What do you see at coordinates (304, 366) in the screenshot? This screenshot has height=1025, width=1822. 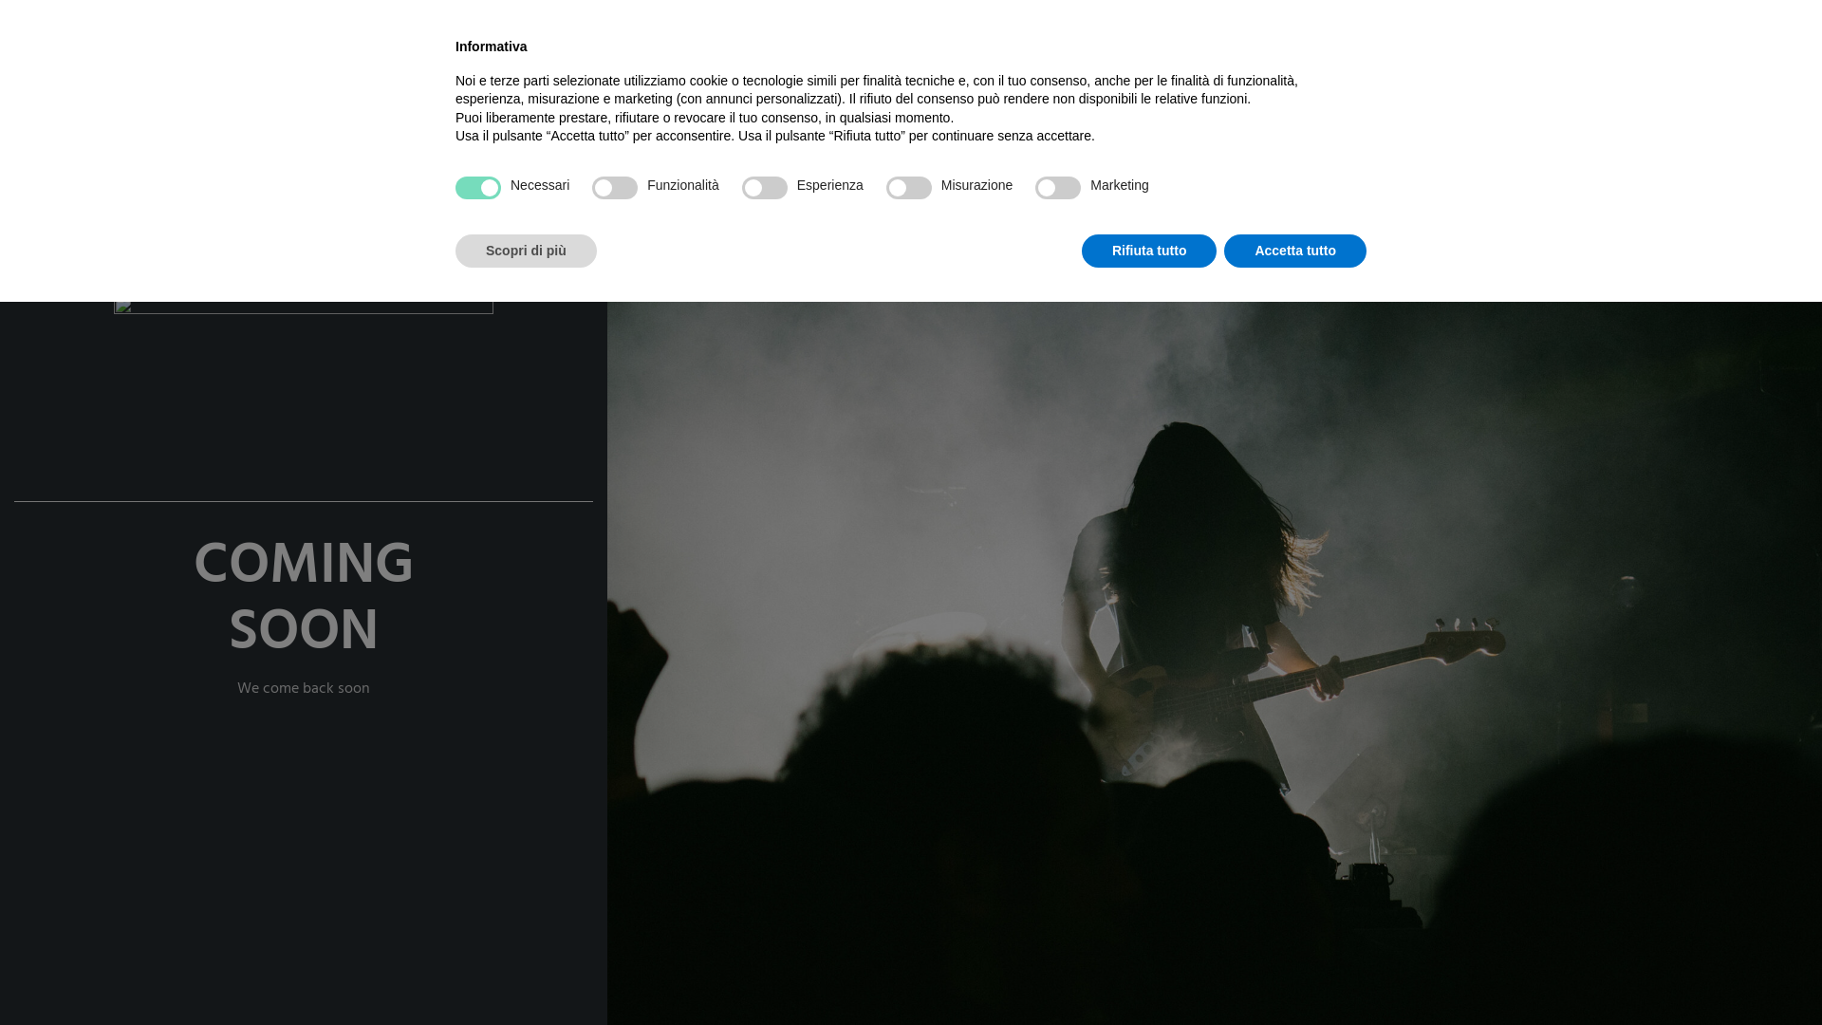 I see `17-music-store-logo` at bounding box center [304, 366].